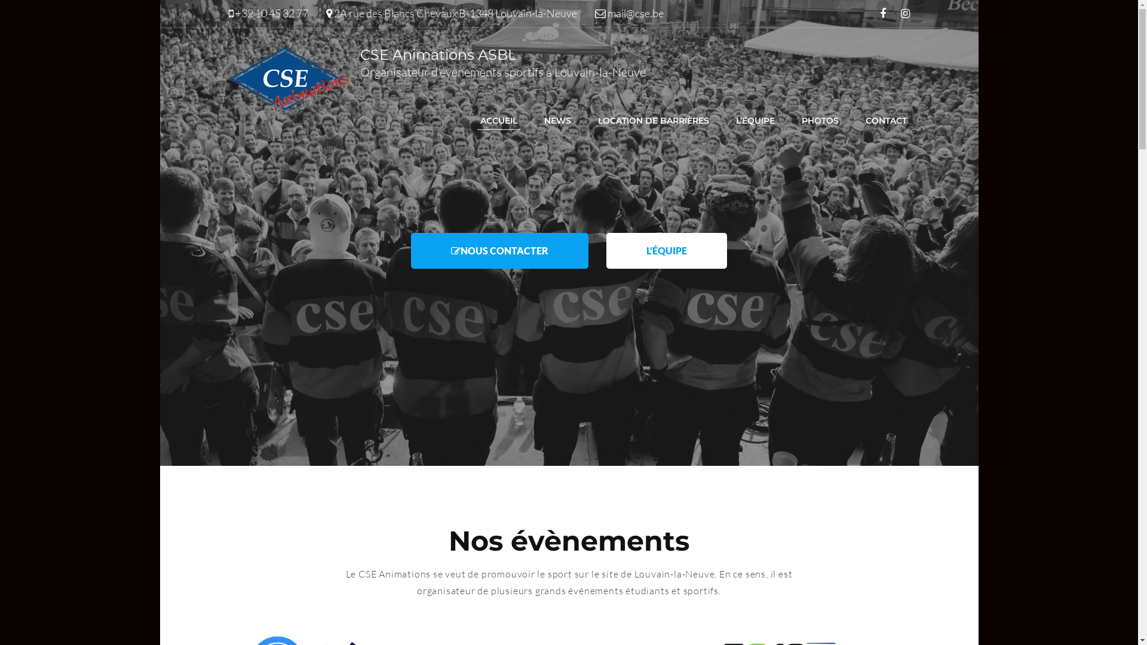 The width and height of the screenshot is (1147, 645). I want to click on NEWS, so click(558, 121).